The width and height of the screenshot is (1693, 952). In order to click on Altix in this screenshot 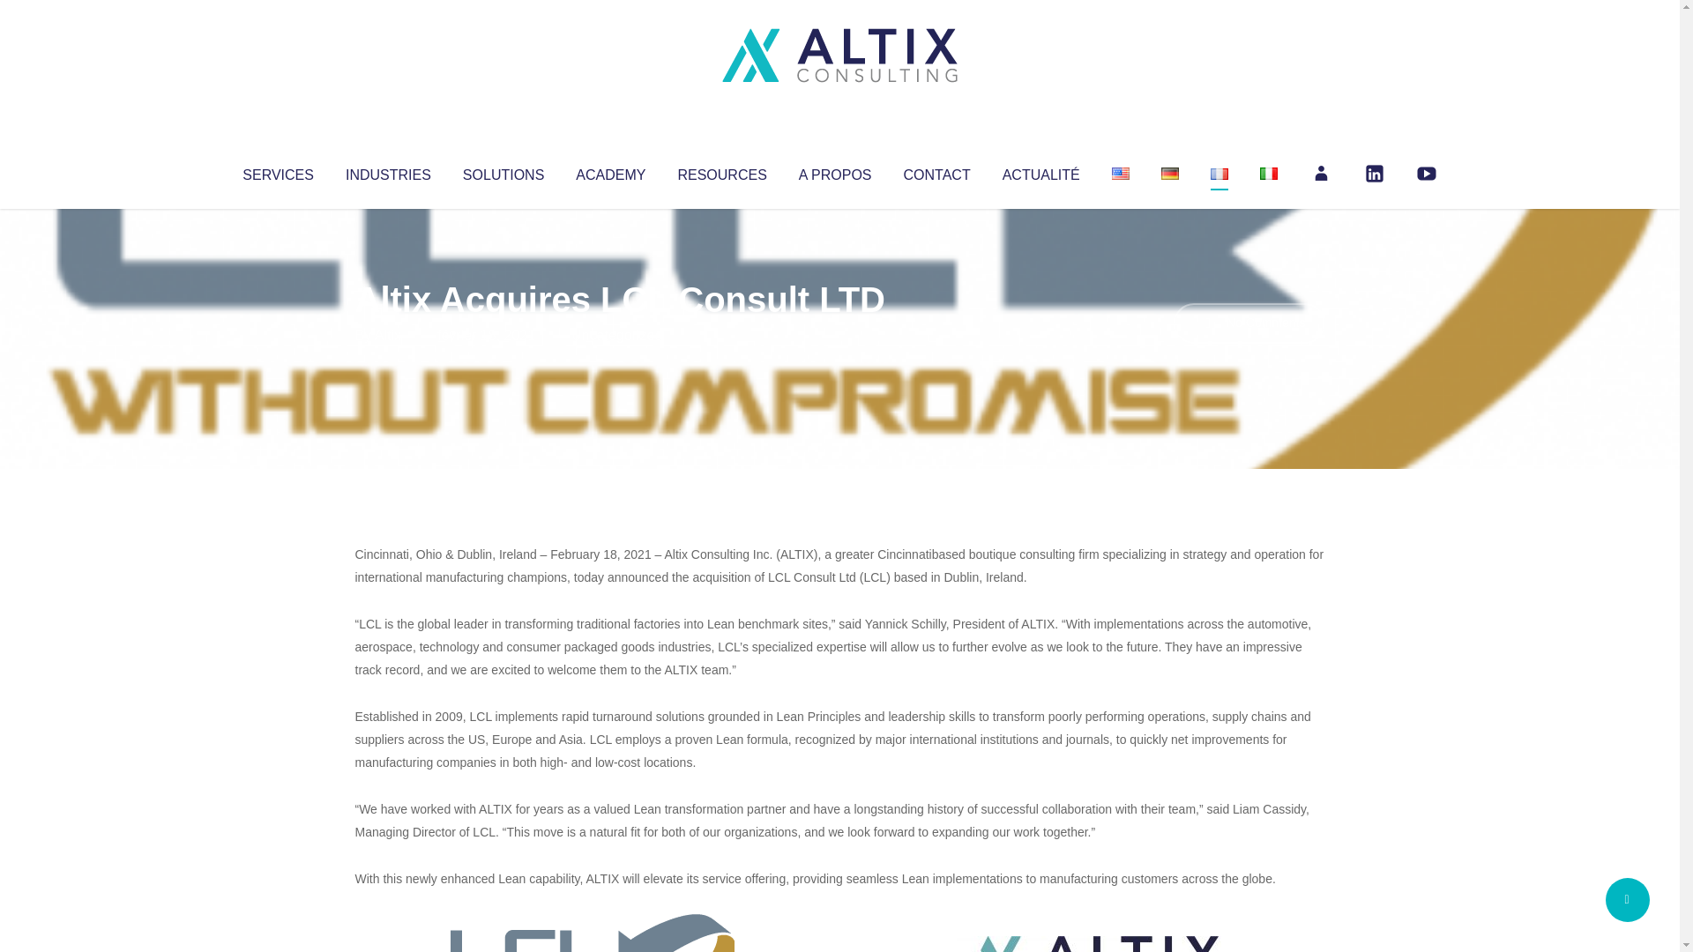, I will do `click(388, 335)`.